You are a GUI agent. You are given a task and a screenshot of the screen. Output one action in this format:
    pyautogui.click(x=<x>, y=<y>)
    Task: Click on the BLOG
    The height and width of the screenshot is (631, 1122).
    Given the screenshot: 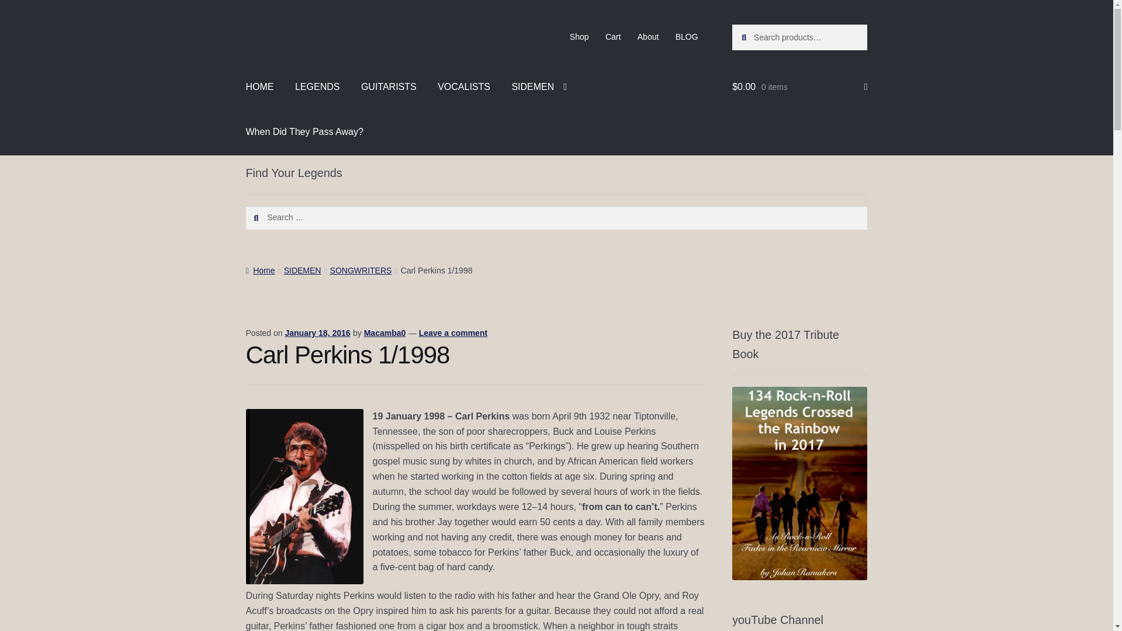 What is the action you would take?
    pyautogui.click(x=687, y=37)
    